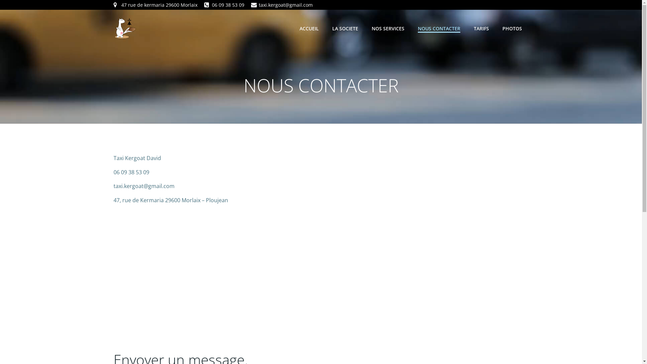 This screenshot has height=364, width=647. What do you see at coordinates (309, 28) in the screenshot?
I see `ACCUEIL` at bounding box center [309, 28].